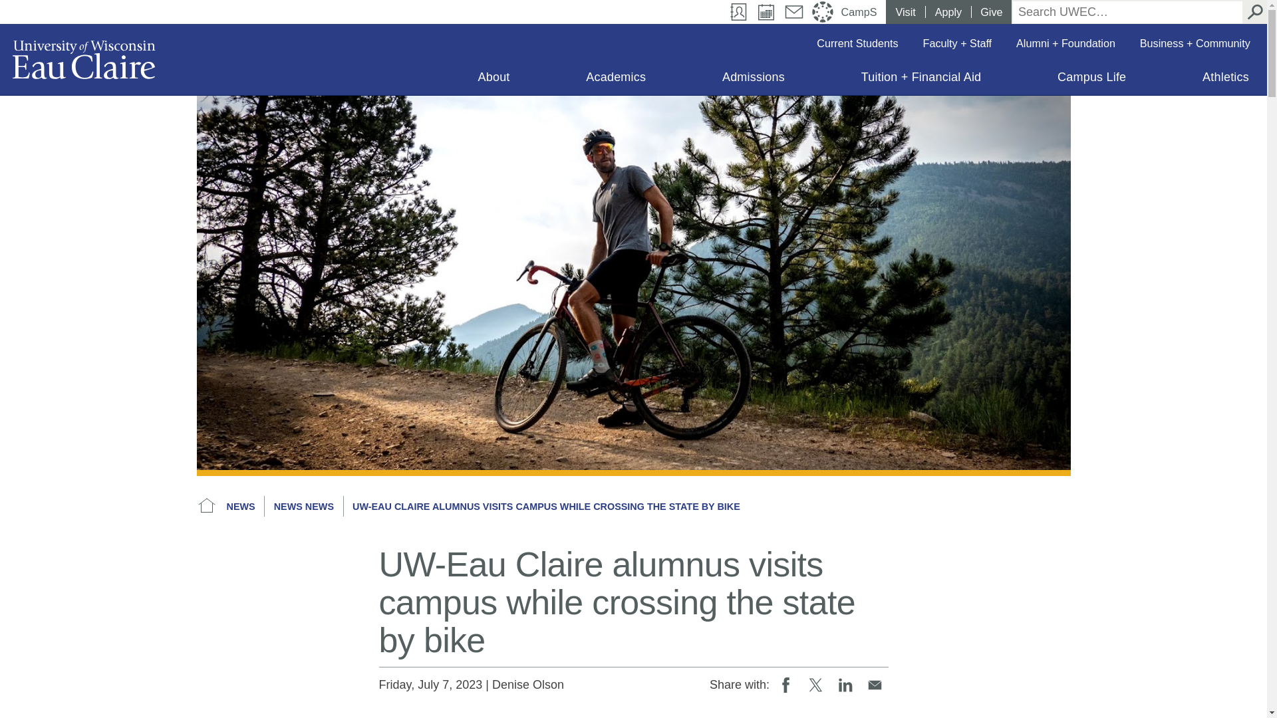 This screenshot has height=718, width=1277. What do you see at coordinates (875, 684) in the screenshot?
I see `Share by Email` at bounding box center [875, 684].